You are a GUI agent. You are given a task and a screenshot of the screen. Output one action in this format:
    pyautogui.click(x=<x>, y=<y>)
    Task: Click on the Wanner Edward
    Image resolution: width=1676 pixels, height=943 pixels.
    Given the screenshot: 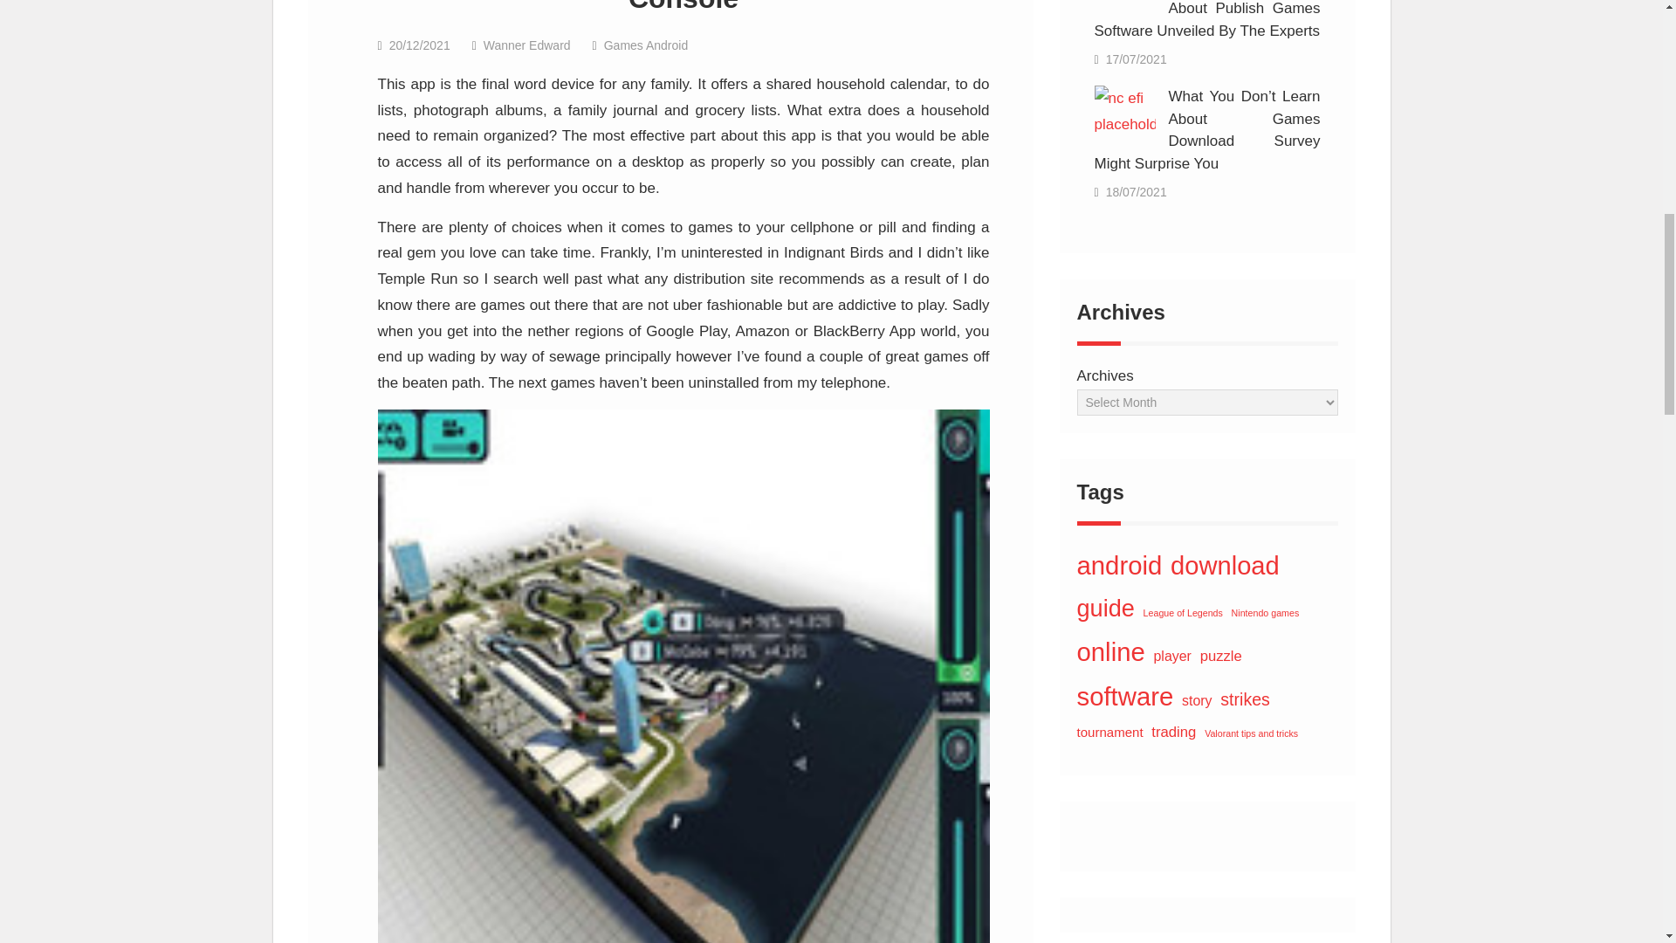 What is the action you would take?
    pyautogui.click(x=527, y=45)
    